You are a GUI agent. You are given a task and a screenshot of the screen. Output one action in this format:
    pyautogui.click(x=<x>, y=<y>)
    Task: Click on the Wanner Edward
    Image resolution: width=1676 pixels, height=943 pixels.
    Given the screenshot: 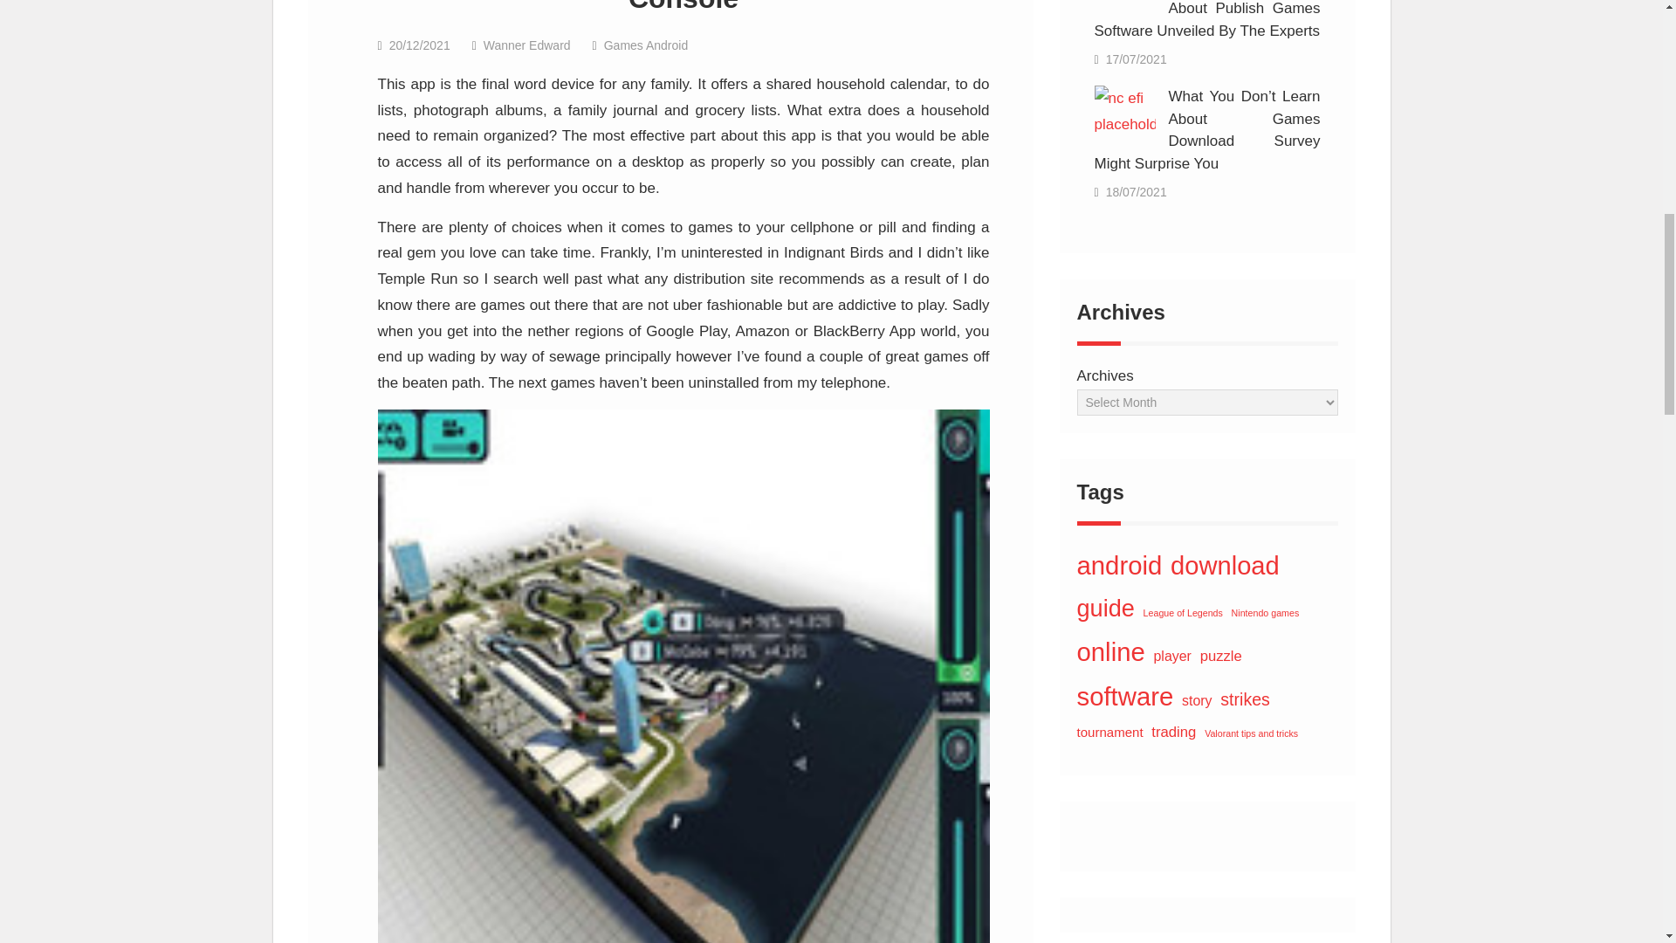 What is the action you would take?
    pyautogui.click(x=527, y=45)
    